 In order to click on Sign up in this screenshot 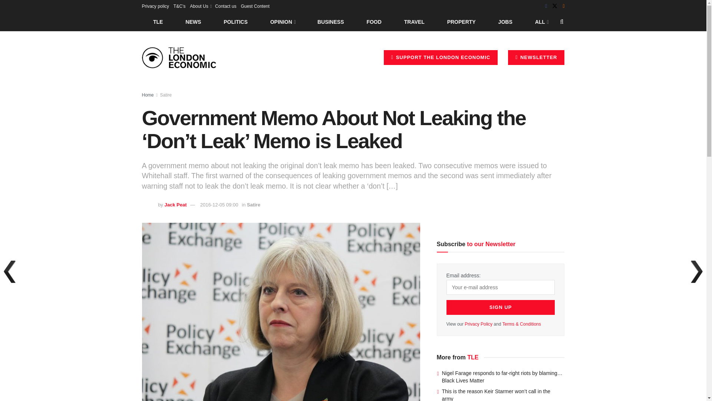, I will do `click(501, 307)`.